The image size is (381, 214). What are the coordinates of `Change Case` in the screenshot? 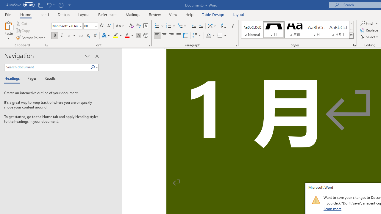 It's located at (120, 26).